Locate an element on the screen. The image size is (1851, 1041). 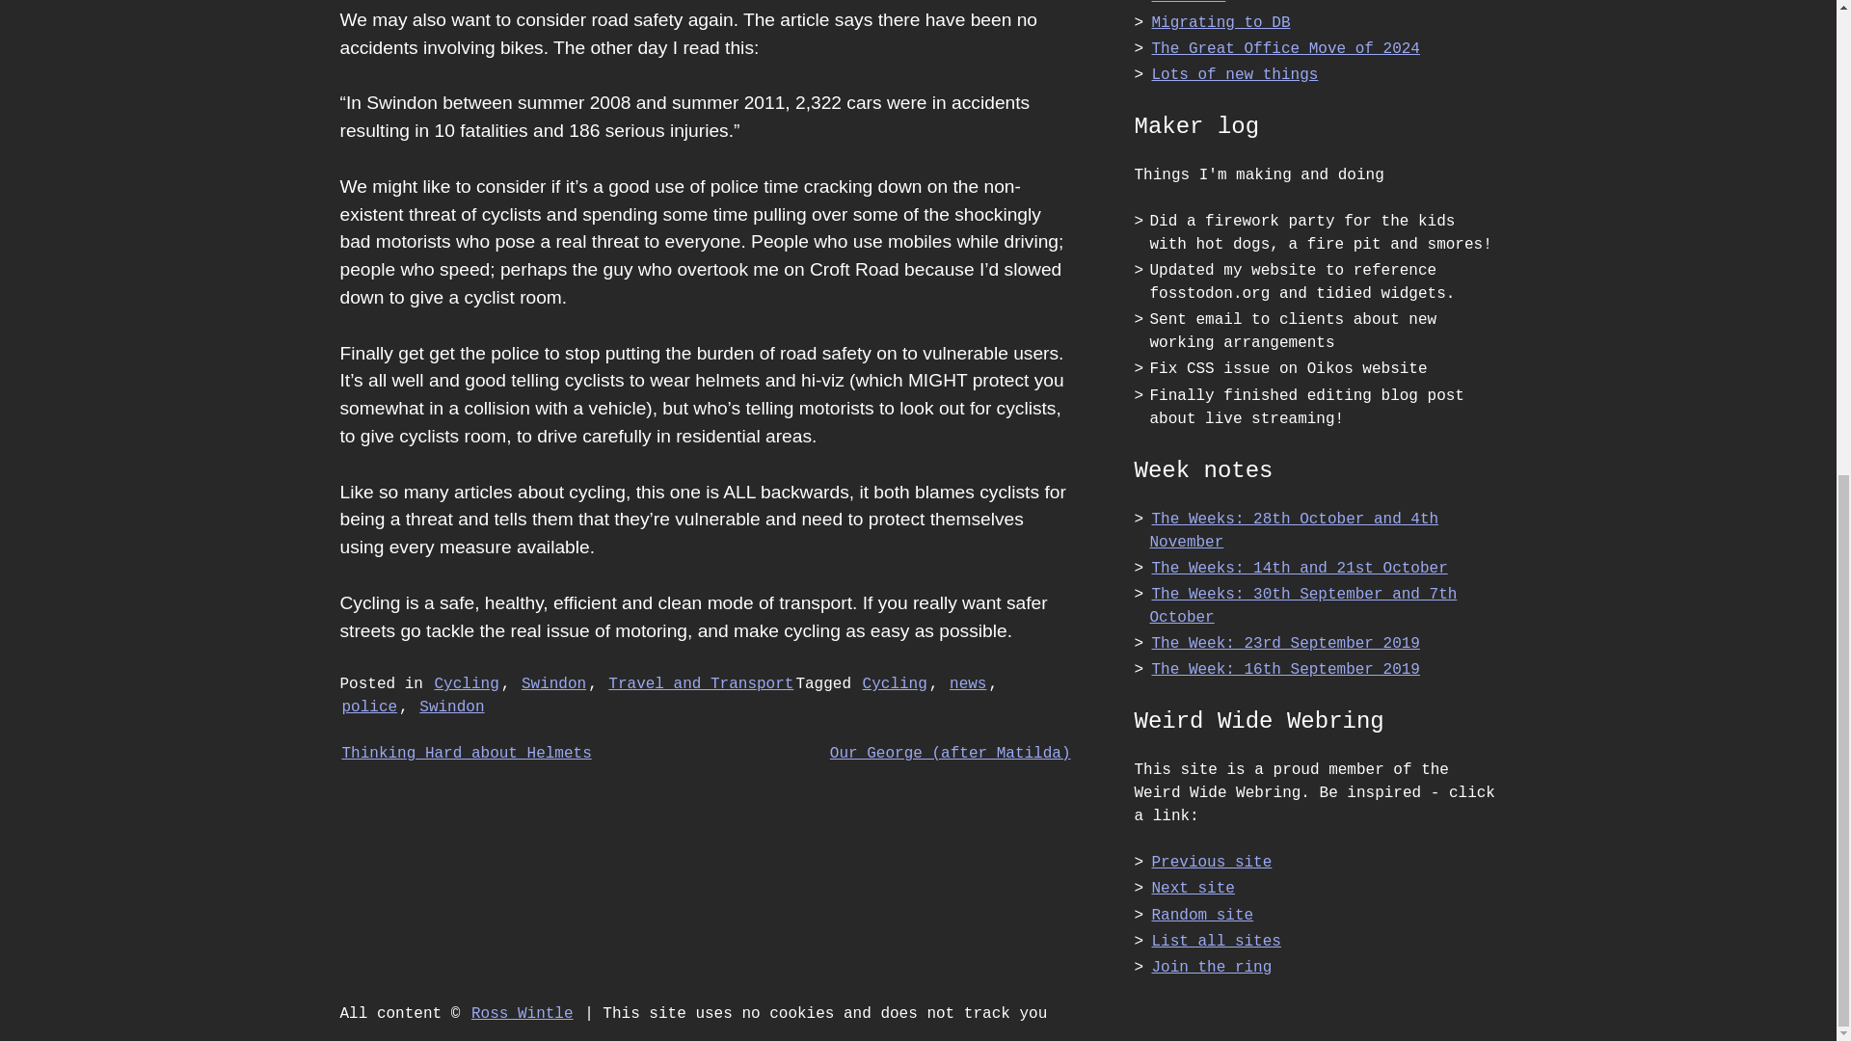
The Weeks: 28th October and 4th November is located at coordinates (1294, 530).